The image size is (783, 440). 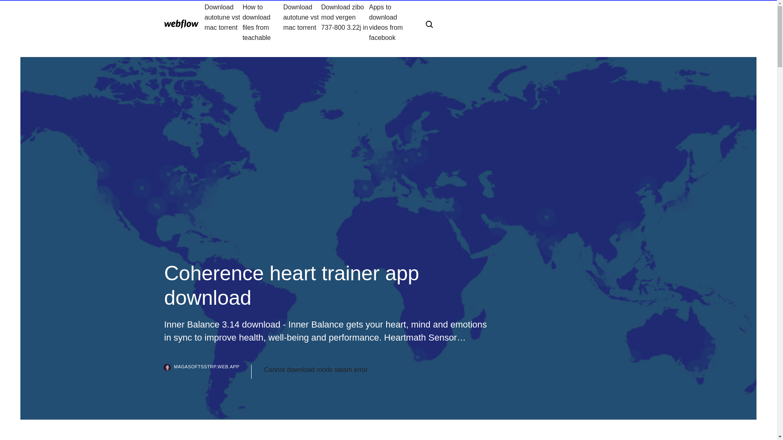 I want to click on Download zibo mod vergen 737-800 3.22j in, so click(x=345, y=22).